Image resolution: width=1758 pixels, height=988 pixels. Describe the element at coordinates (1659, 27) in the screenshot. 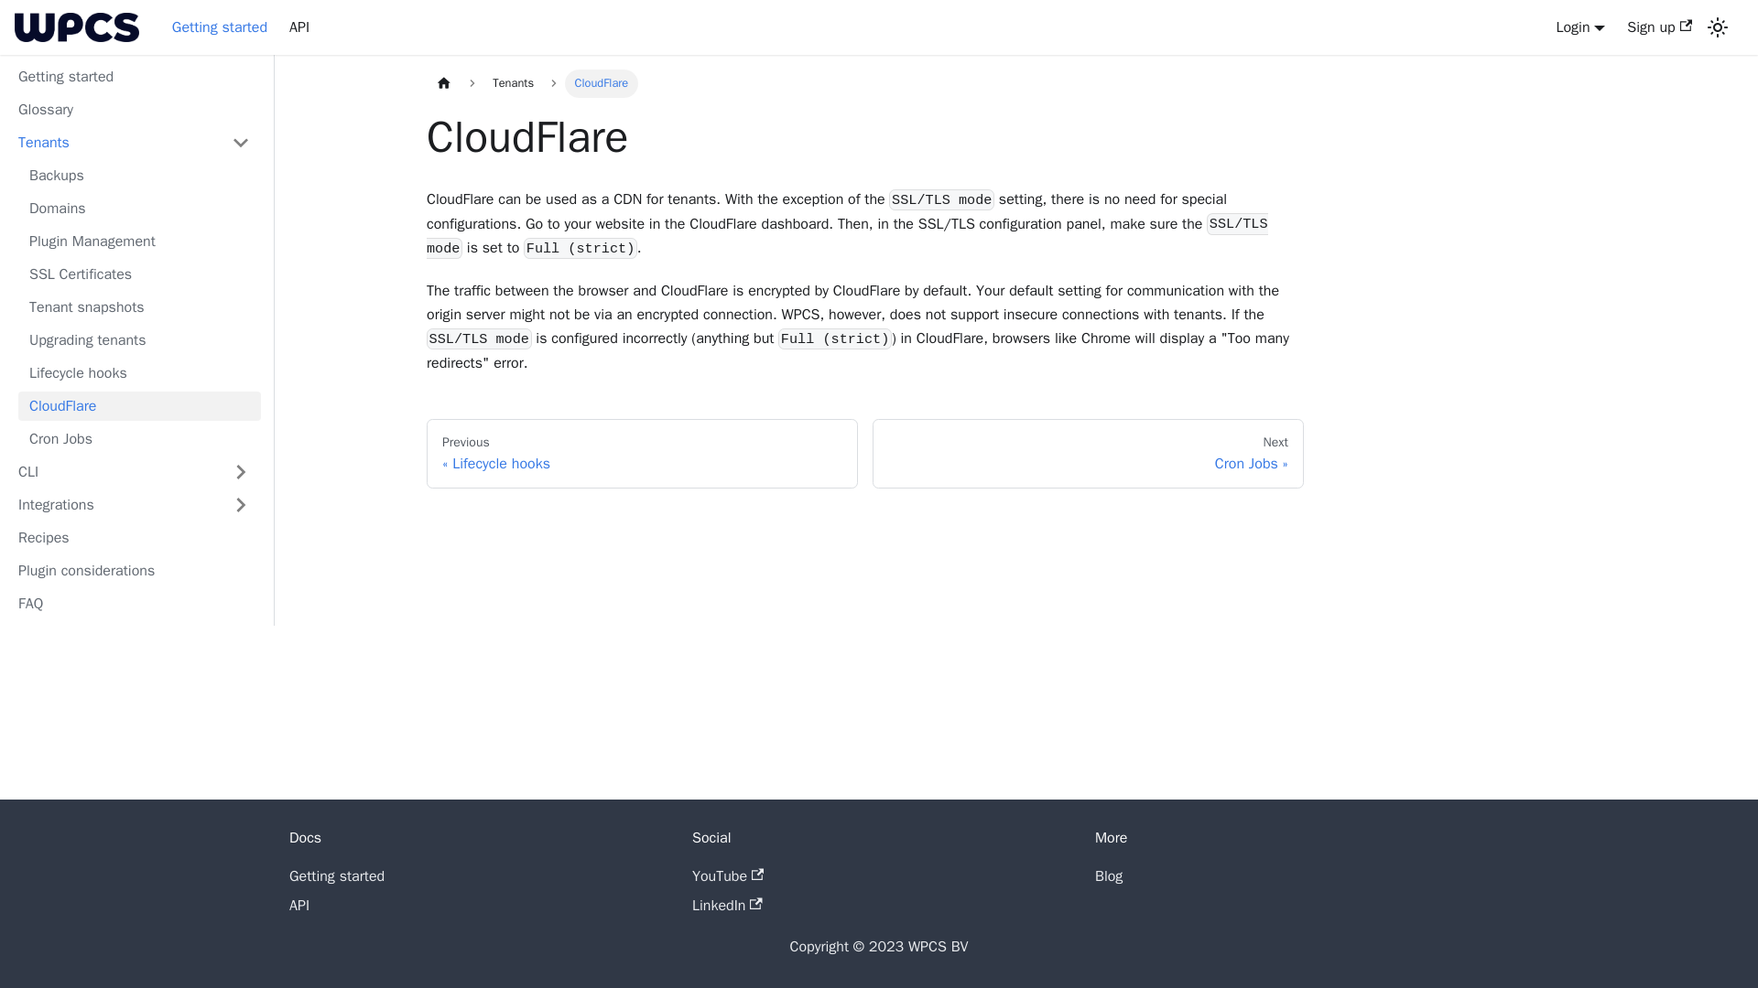

I see `Sign up` at that location.